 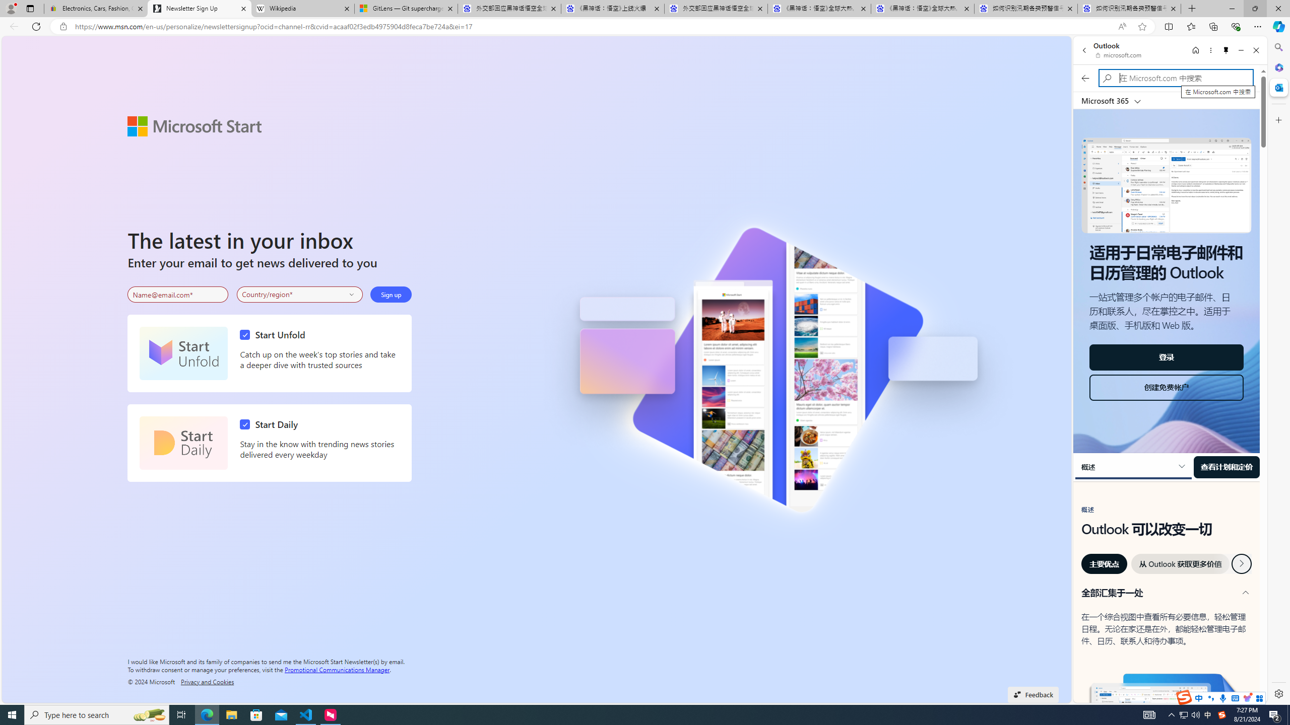 What do you see at coordinates (199, 9) in the screenshot?
I see `Newsletter Sign Up` at bounding box center [199, 9].